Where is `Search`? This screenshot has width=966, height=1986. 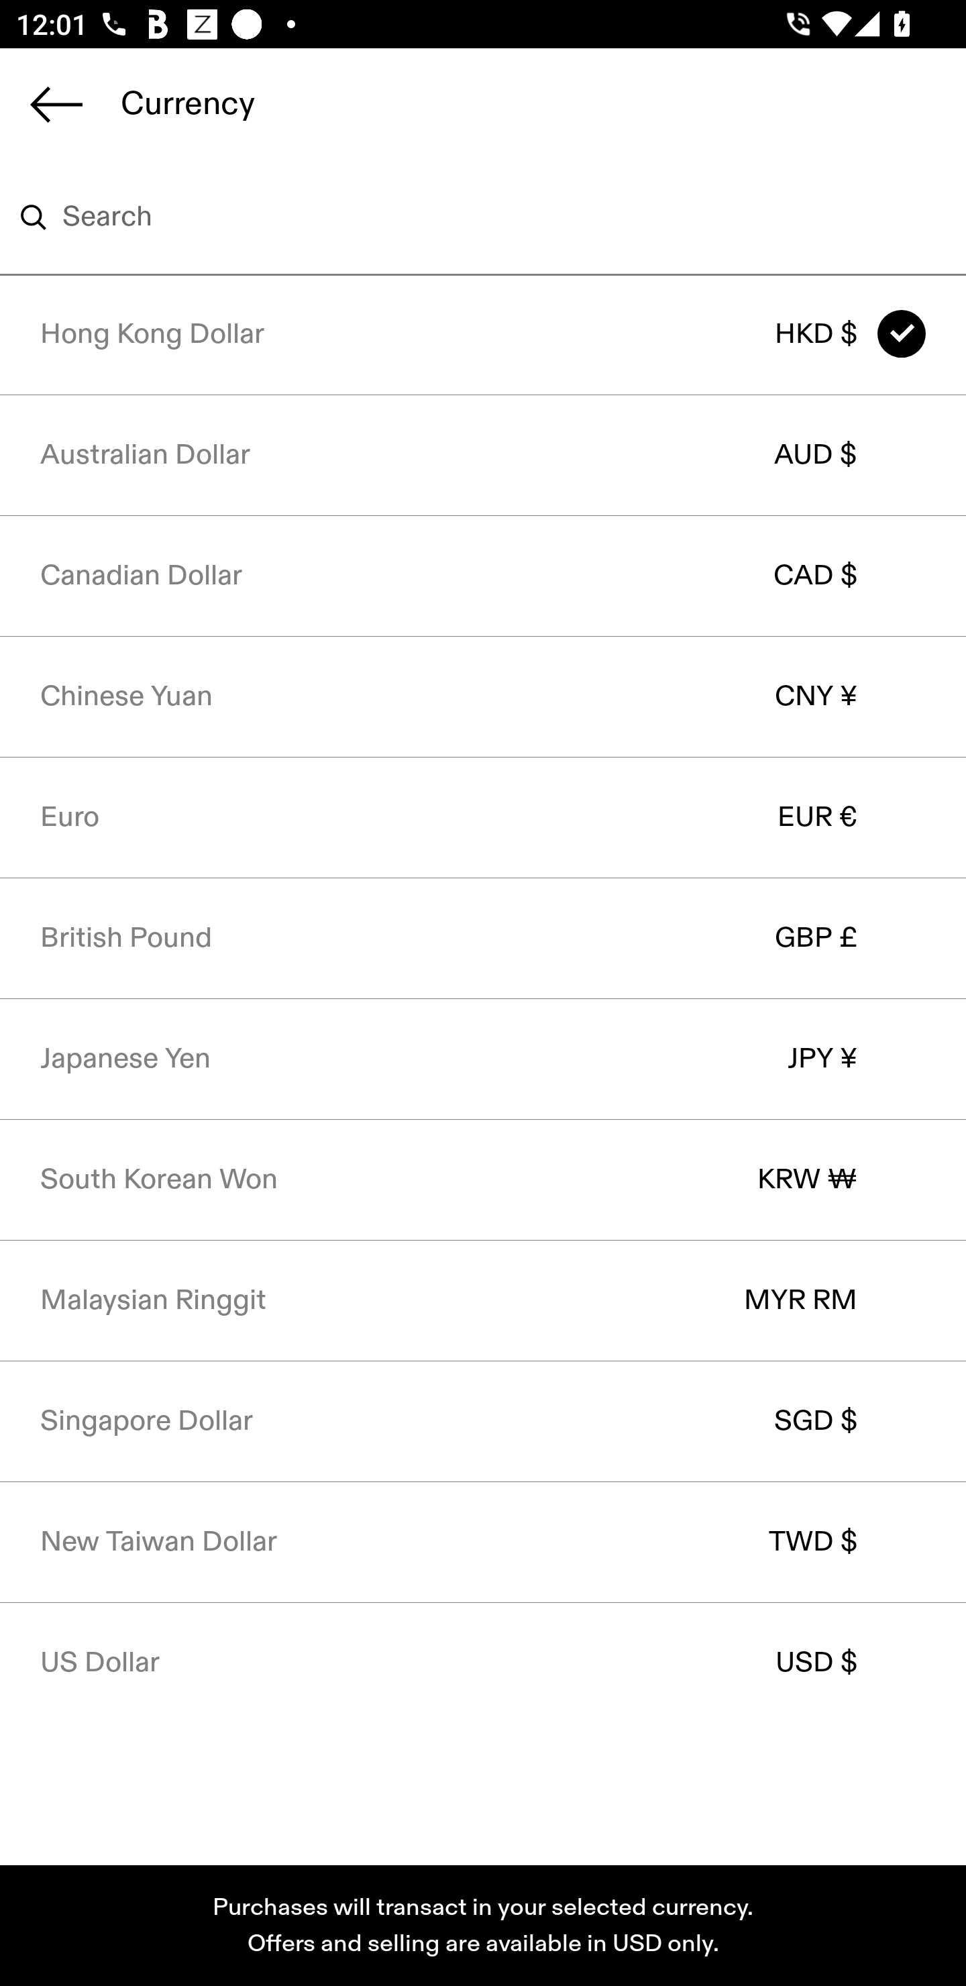
Search is located at coordinates (451, 217).